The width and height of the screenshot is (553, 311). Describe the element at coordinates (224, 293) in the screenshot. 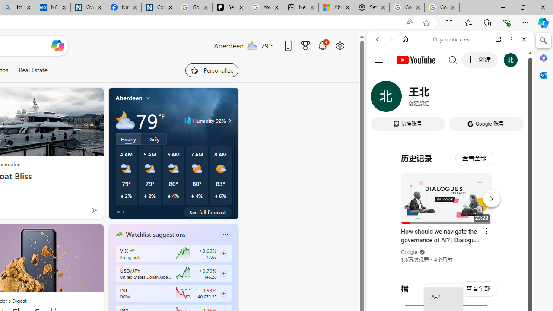

I see `Class: follow-button  m` at that location.